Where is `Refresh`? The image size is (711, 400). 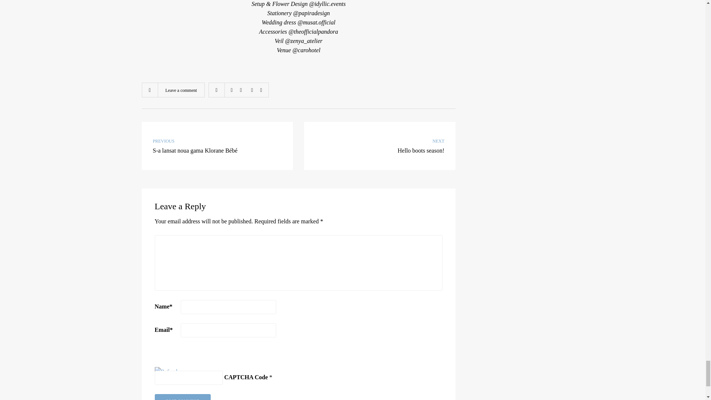 Refresh is located at coordinates (167, 371).